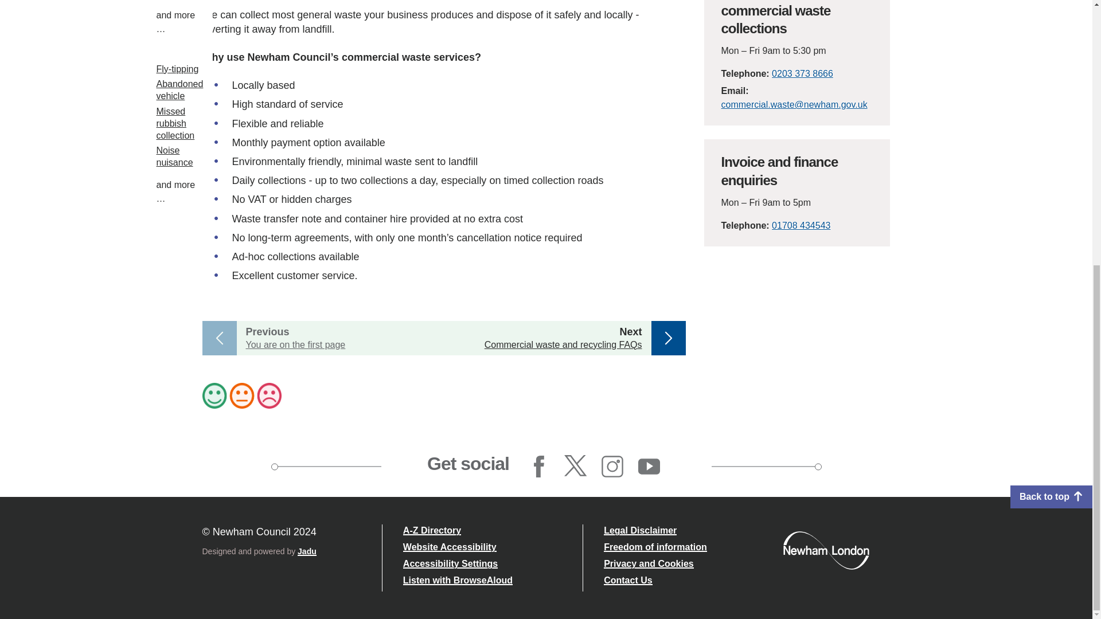 The image size is (1101, 619). Describe the element at coordinates (539, 467) in the screenshot. I see `Facebook` at that location.